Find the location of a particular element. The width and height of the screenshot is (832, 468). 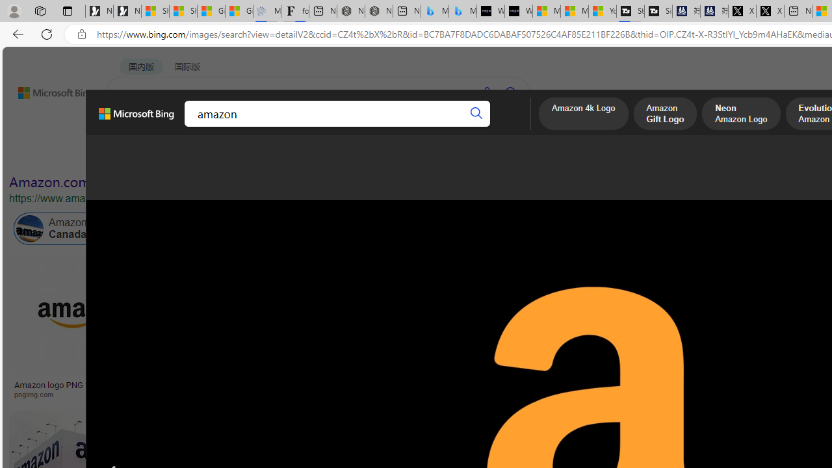

MAPS is located at coordinates (454, 127).